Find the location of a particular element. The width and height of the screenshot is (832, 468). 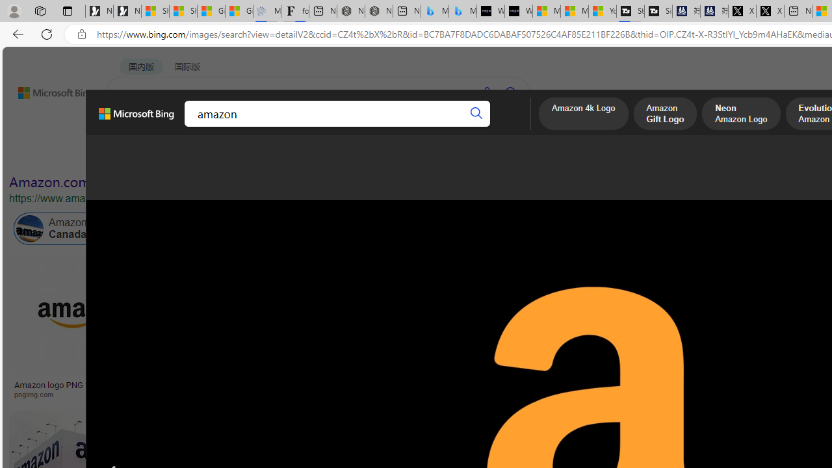

MAPS is located at coordinates (454, 127).